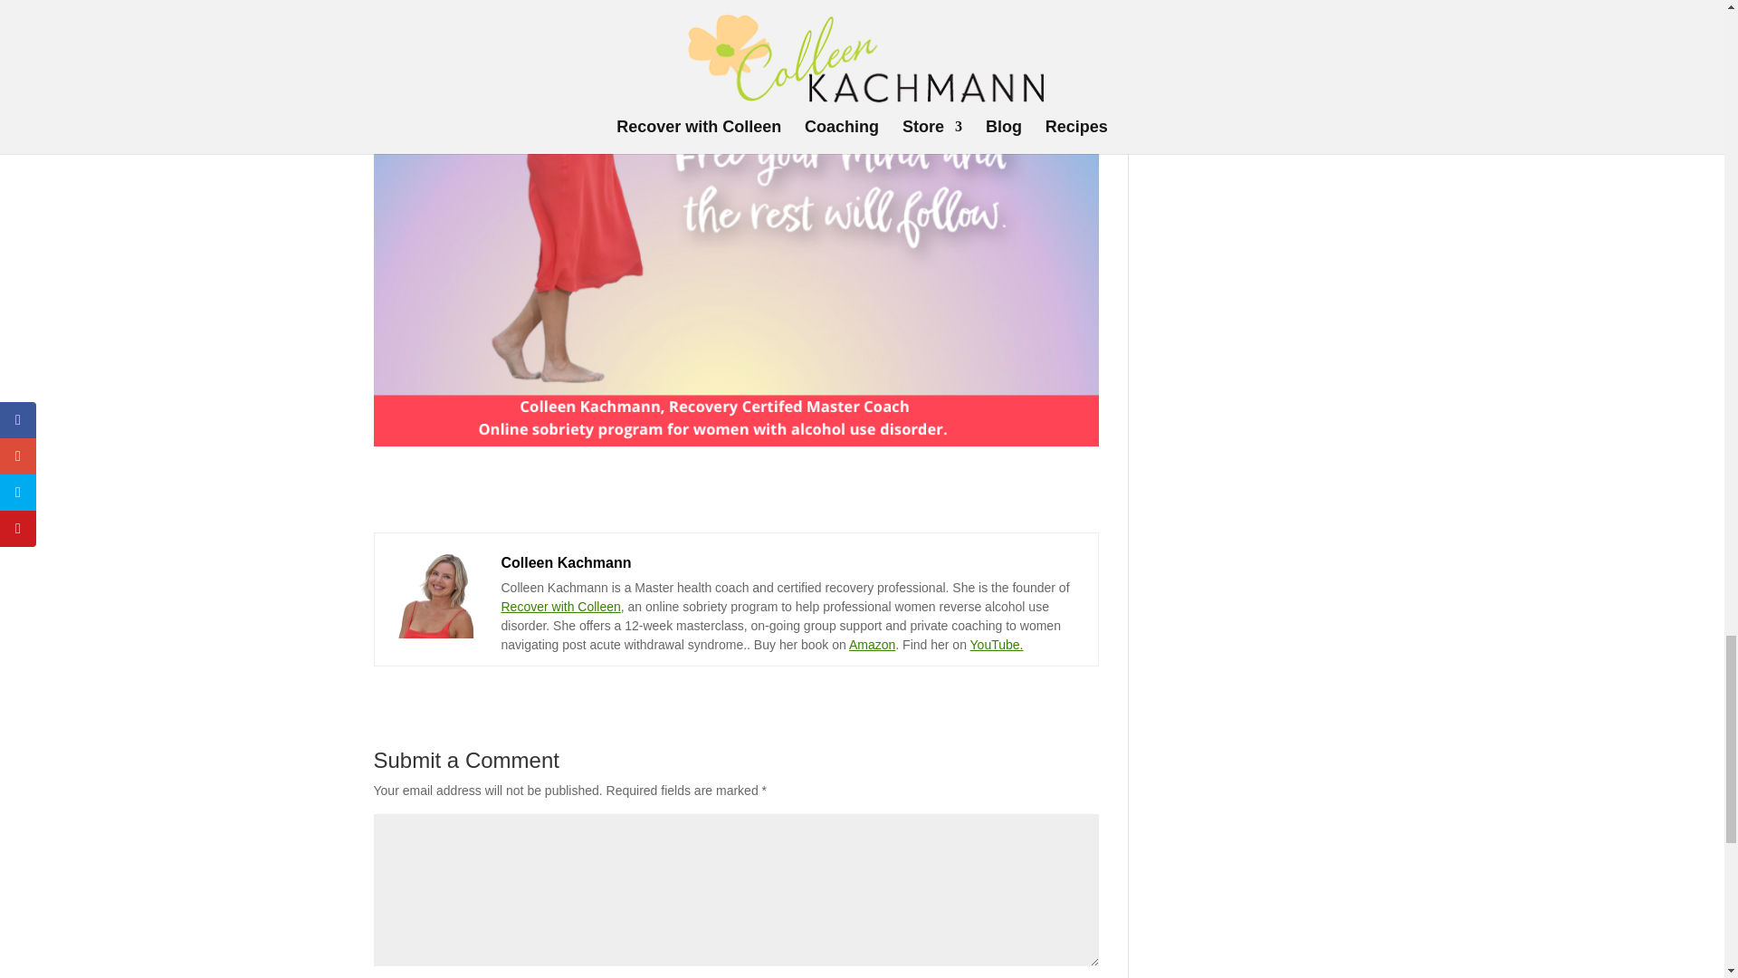 The height and width of the screenshot is (978, 1738). Describe the element at coordinates (561, 607) in the screenshot. I see `Recover with Colleen` at that location.